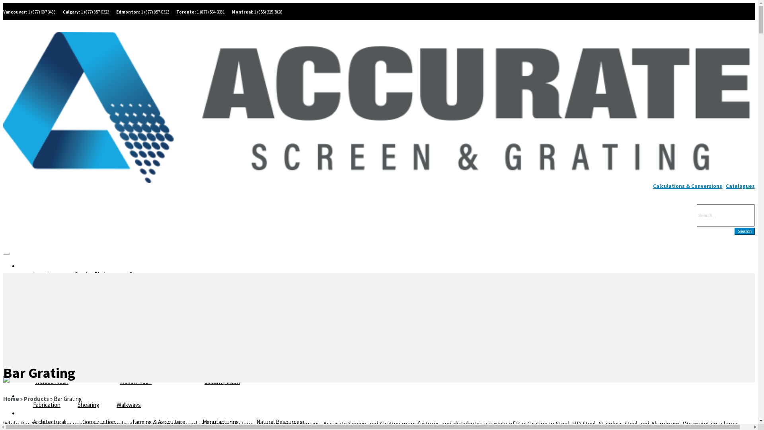 The height and width of the screenshot is (430, 764). What do you see at coordinates (379, 107) in the screenshot?
I see `Accurate Screen & Grating` at bounding box center [379, 107].